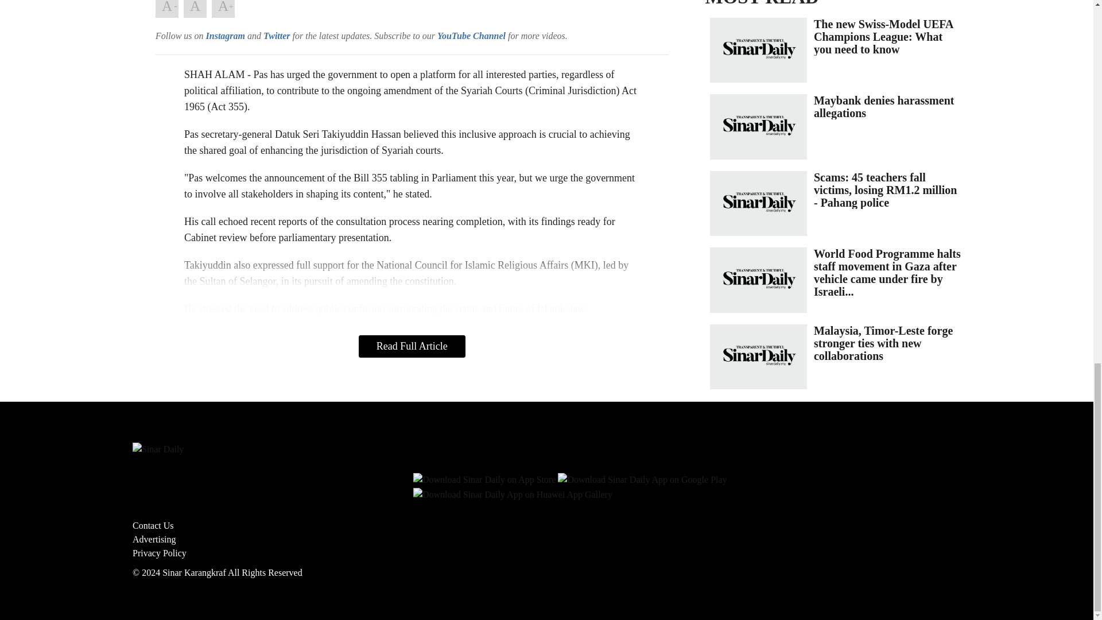  I want to click on Teks Besar, so click(223, 9).